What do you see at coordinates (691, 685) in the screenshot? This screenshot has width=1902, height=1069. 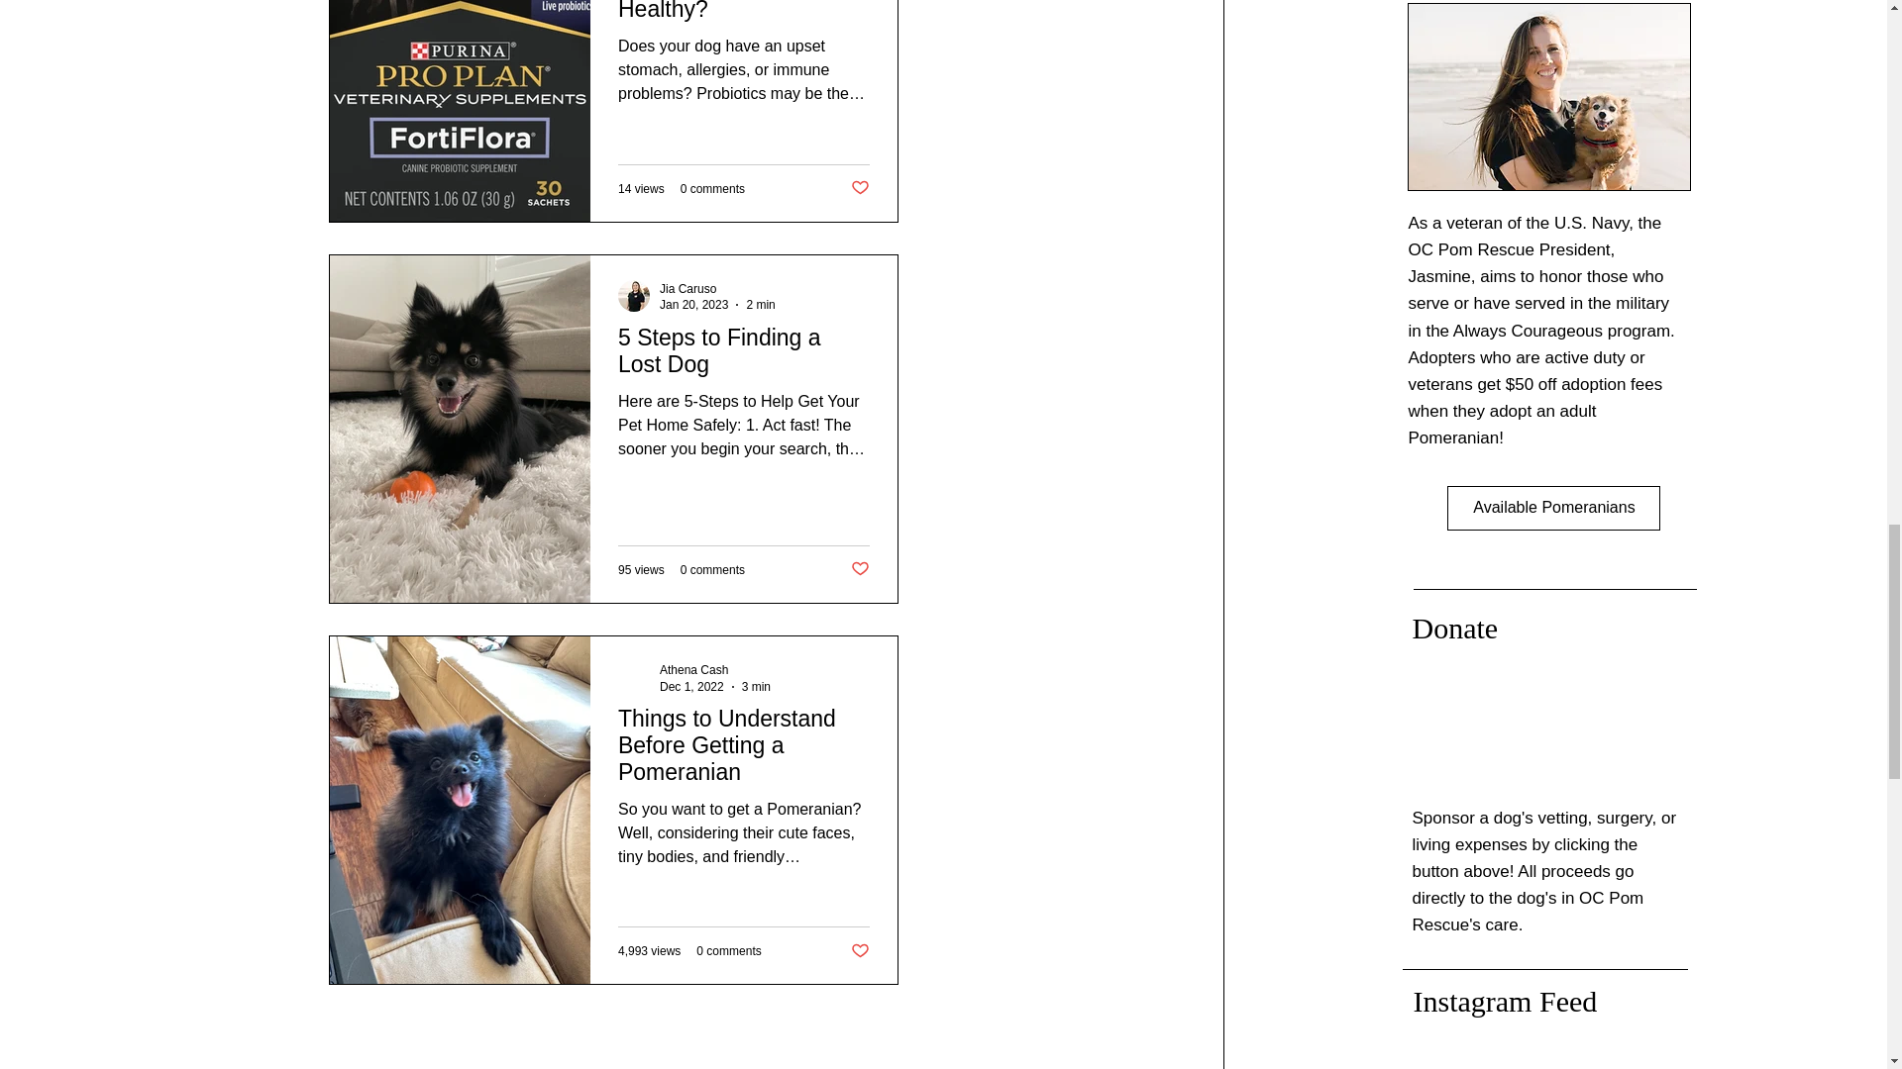 I see `Dec 1, 2022` at bounding box center [691, 685].